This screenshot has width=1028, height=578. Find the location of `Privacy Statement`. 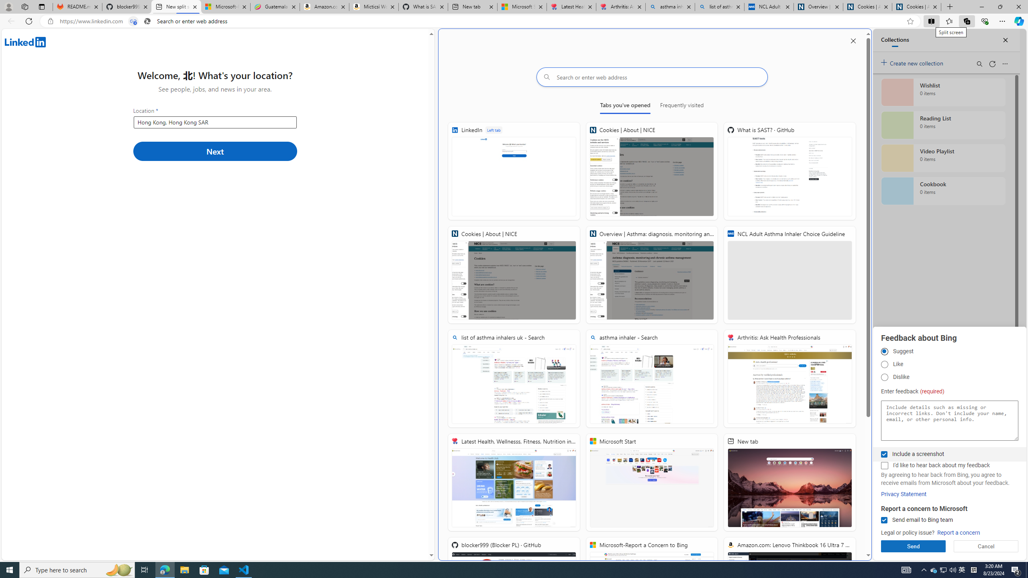

Privacy Statement is located at coordinates (904, 494).